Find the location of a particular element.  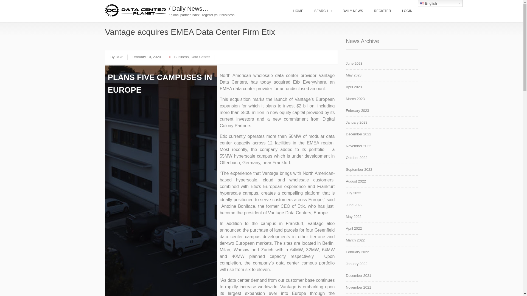

HOME is located at coordinates (298, 11).